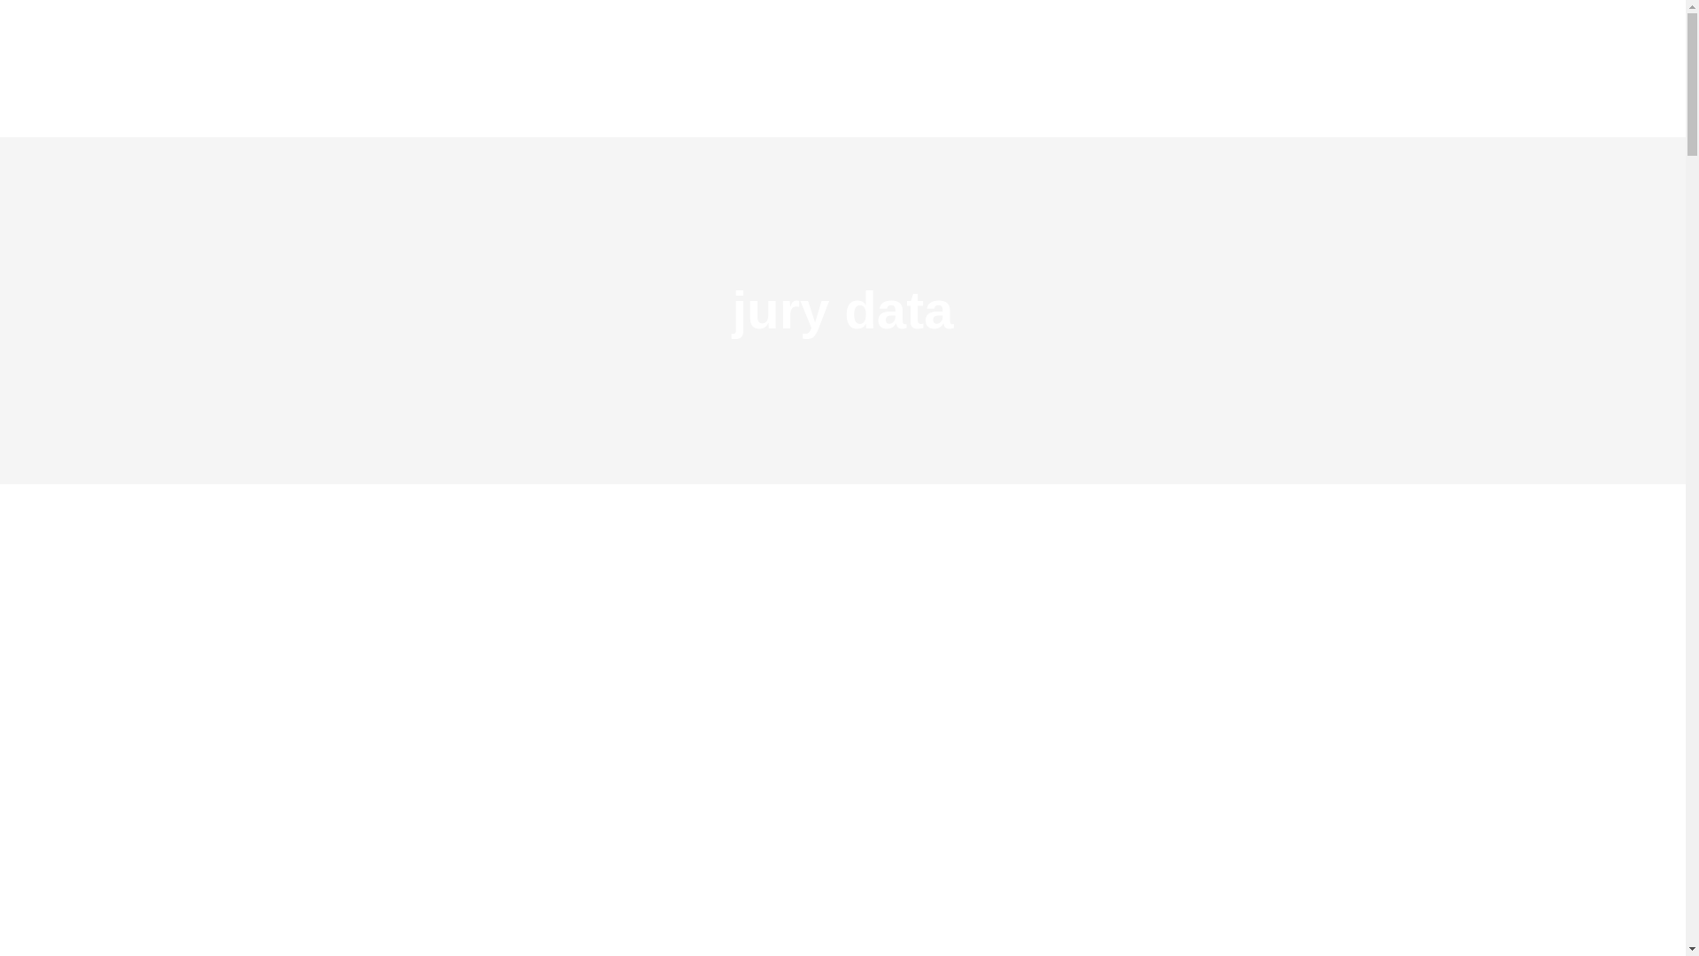  I want to click on Resources, so click(874, 68).